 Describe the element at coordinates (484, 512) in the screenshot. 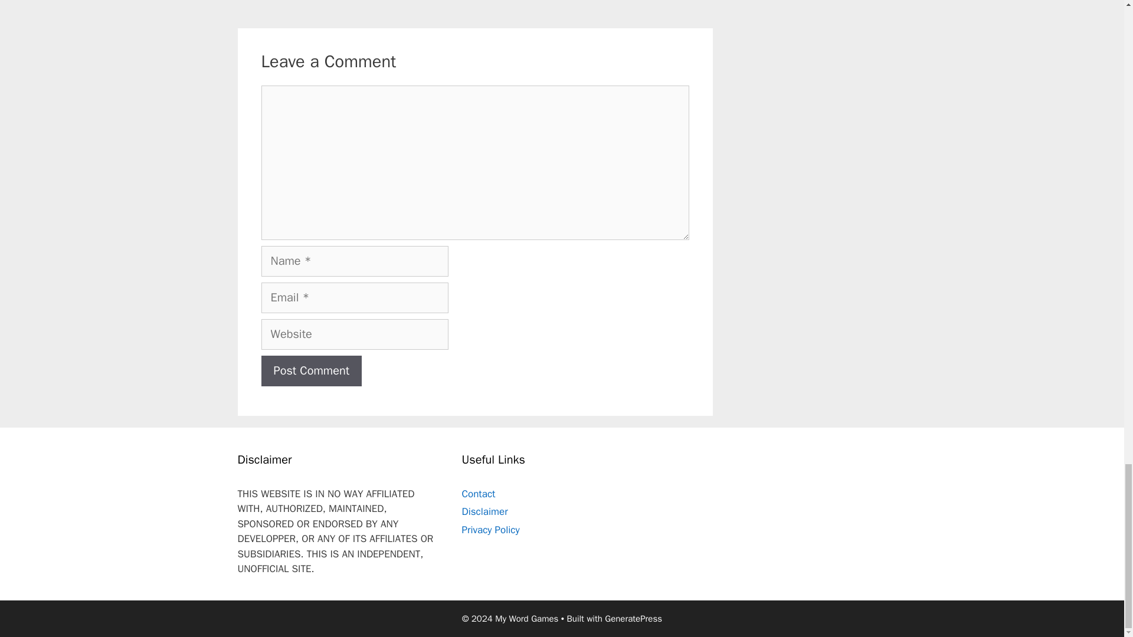

I see `Disclaimer` at that location.